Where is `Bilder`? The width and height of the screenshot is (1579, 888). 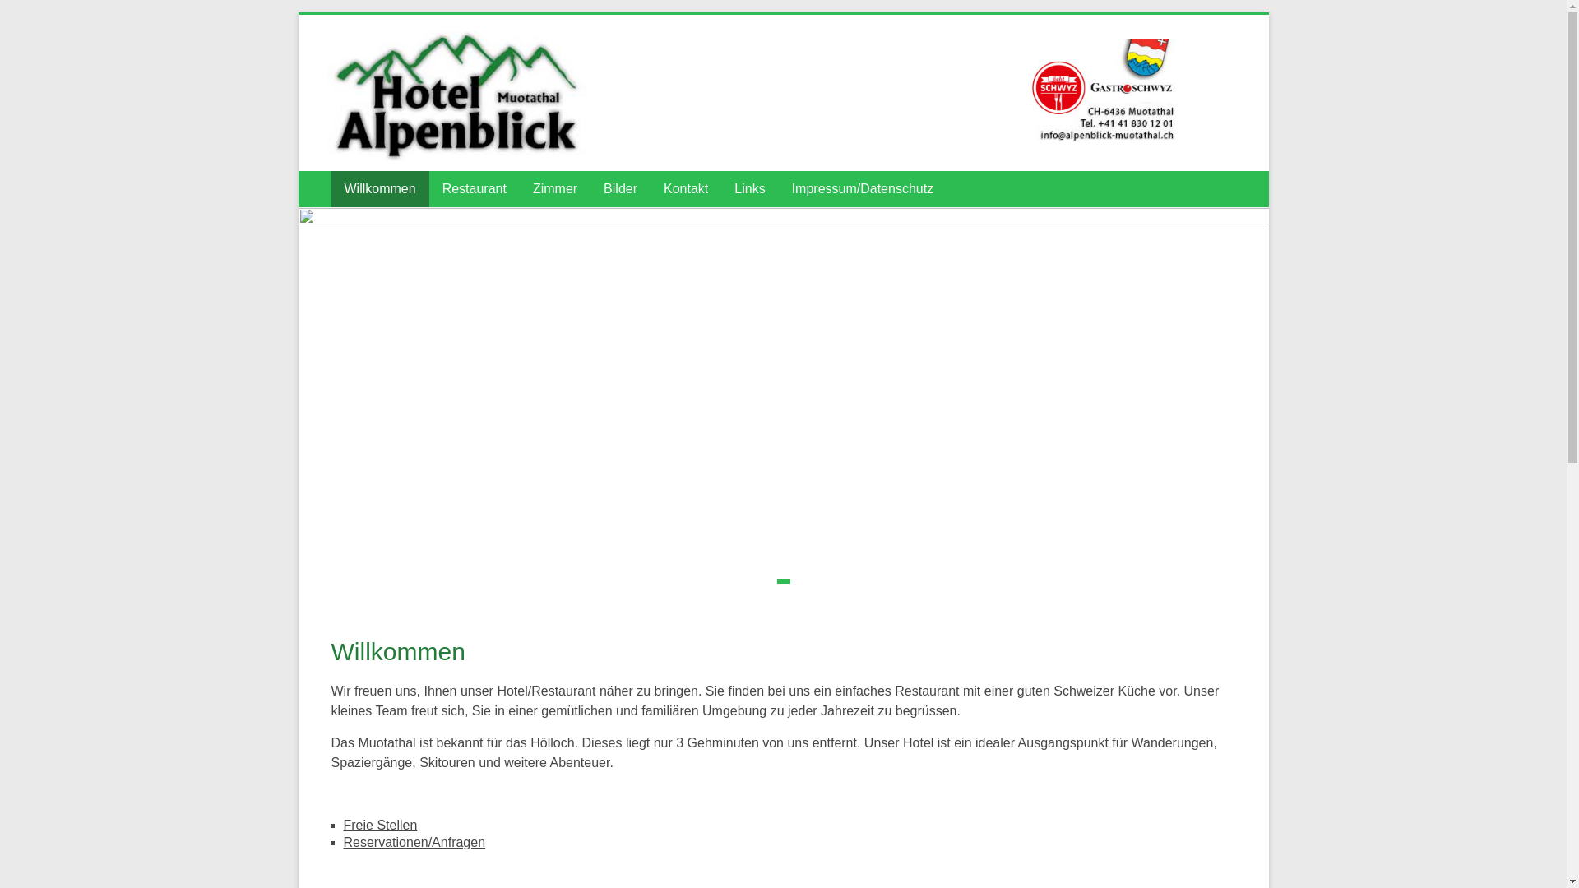
Bilder is located at coordinates (620, 189).